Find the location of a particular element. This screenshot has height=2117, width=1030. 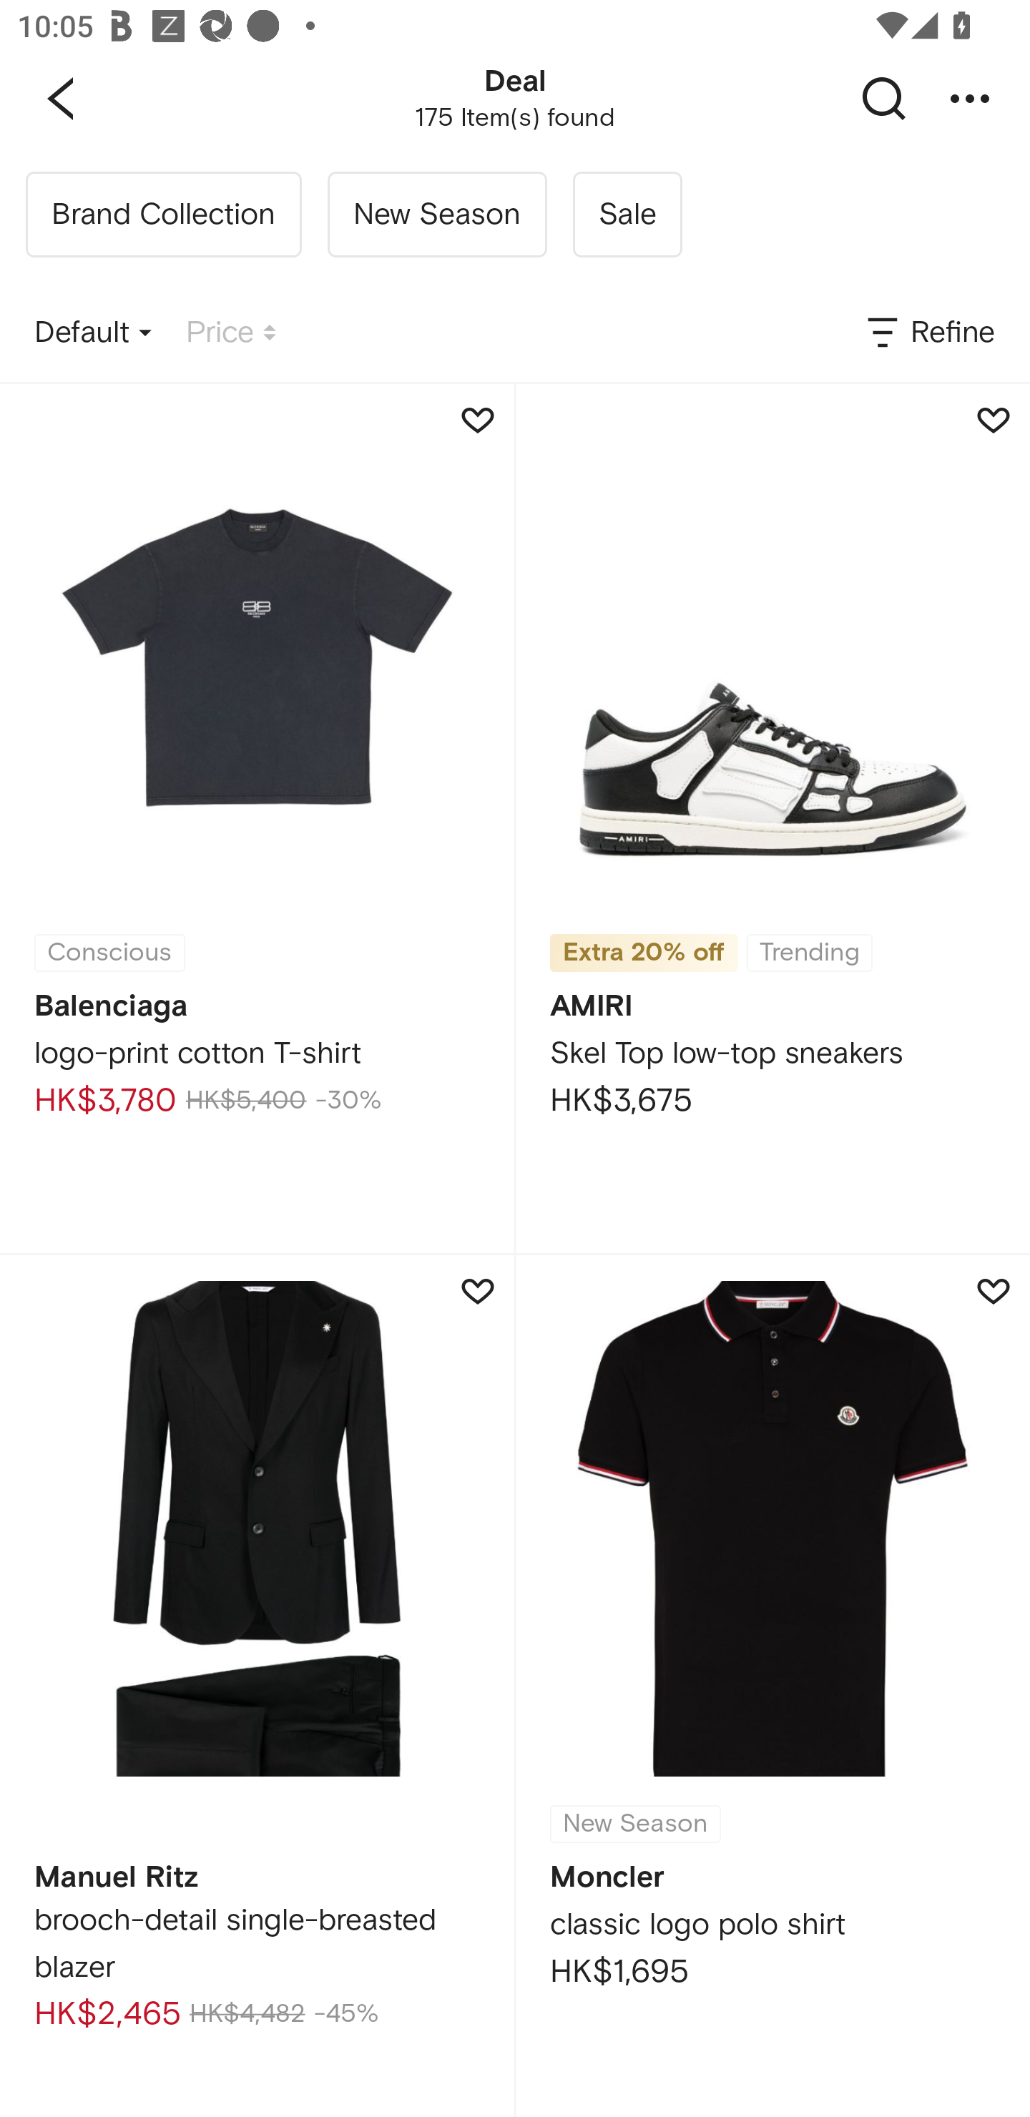

Refine is located at coordinates (929, 333).